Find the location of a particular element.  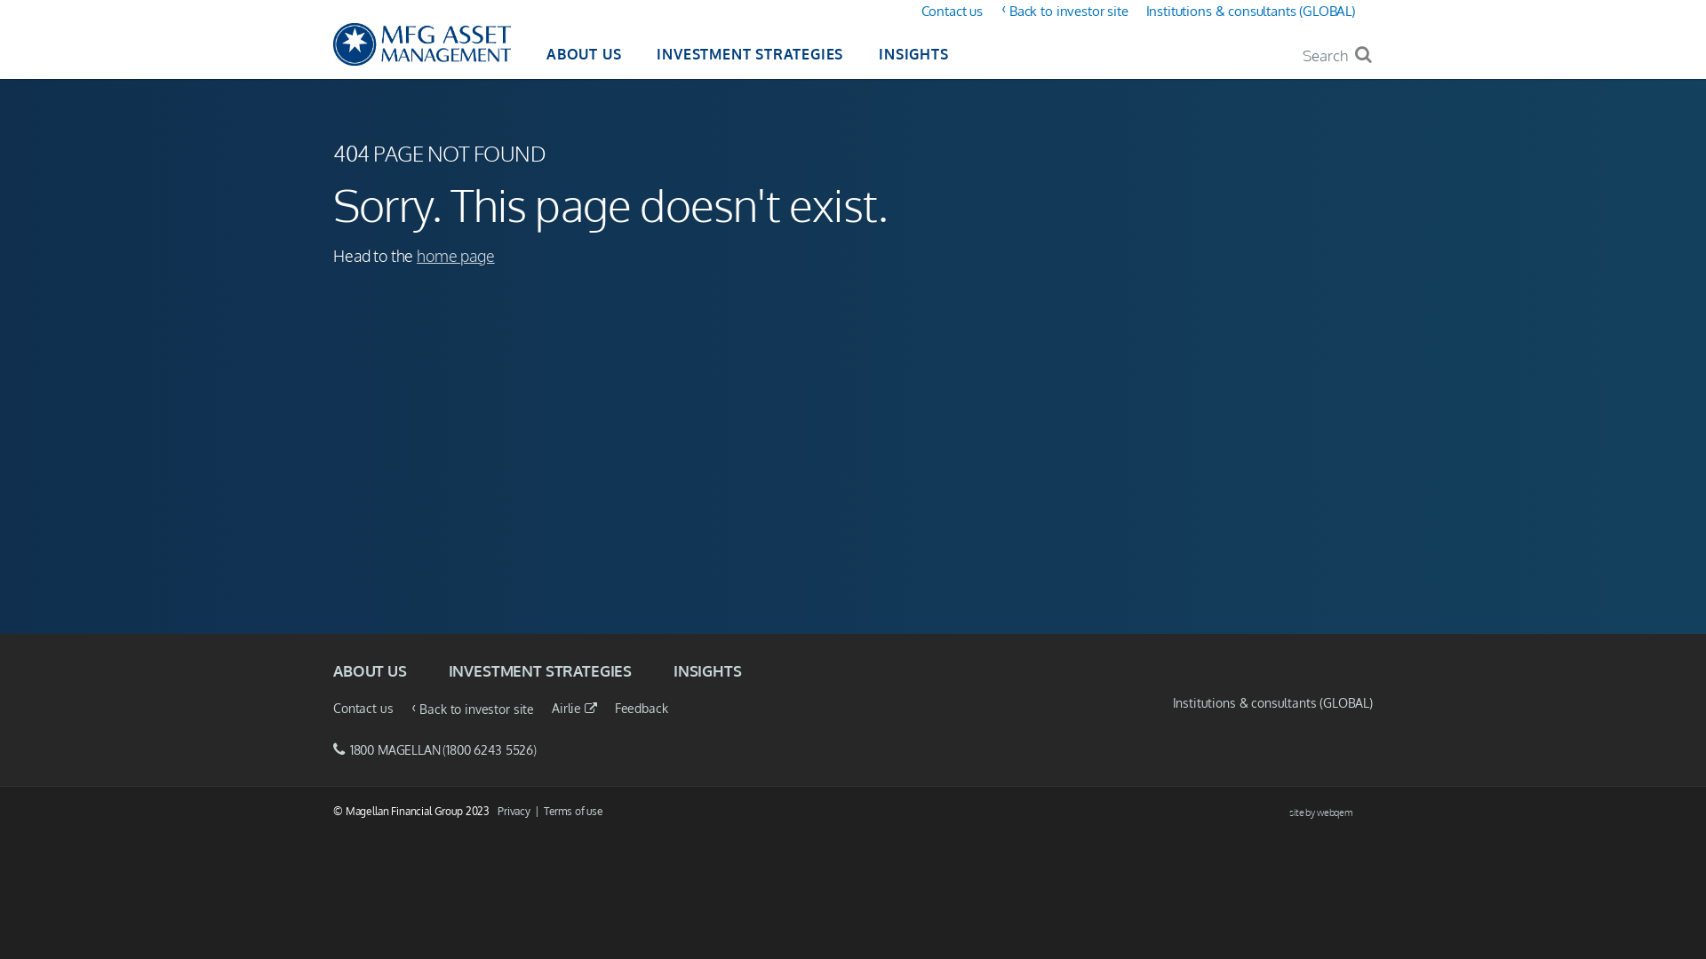

Contact us is located at coordinates (953, 11).